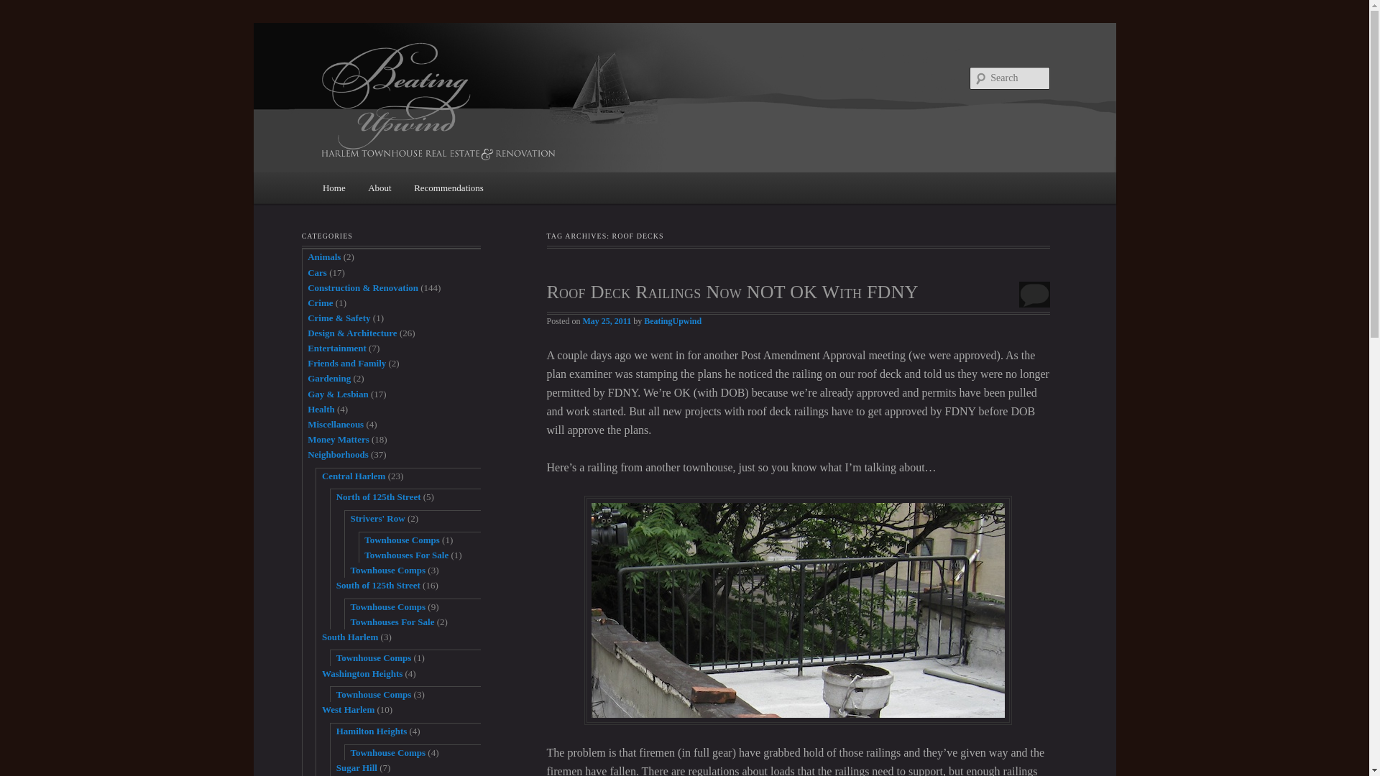 The width and height of the screenshot is (1380, 776). Describe the element at coordinates (337, 348) in the screenshot. I see `Entertainment` at that location.